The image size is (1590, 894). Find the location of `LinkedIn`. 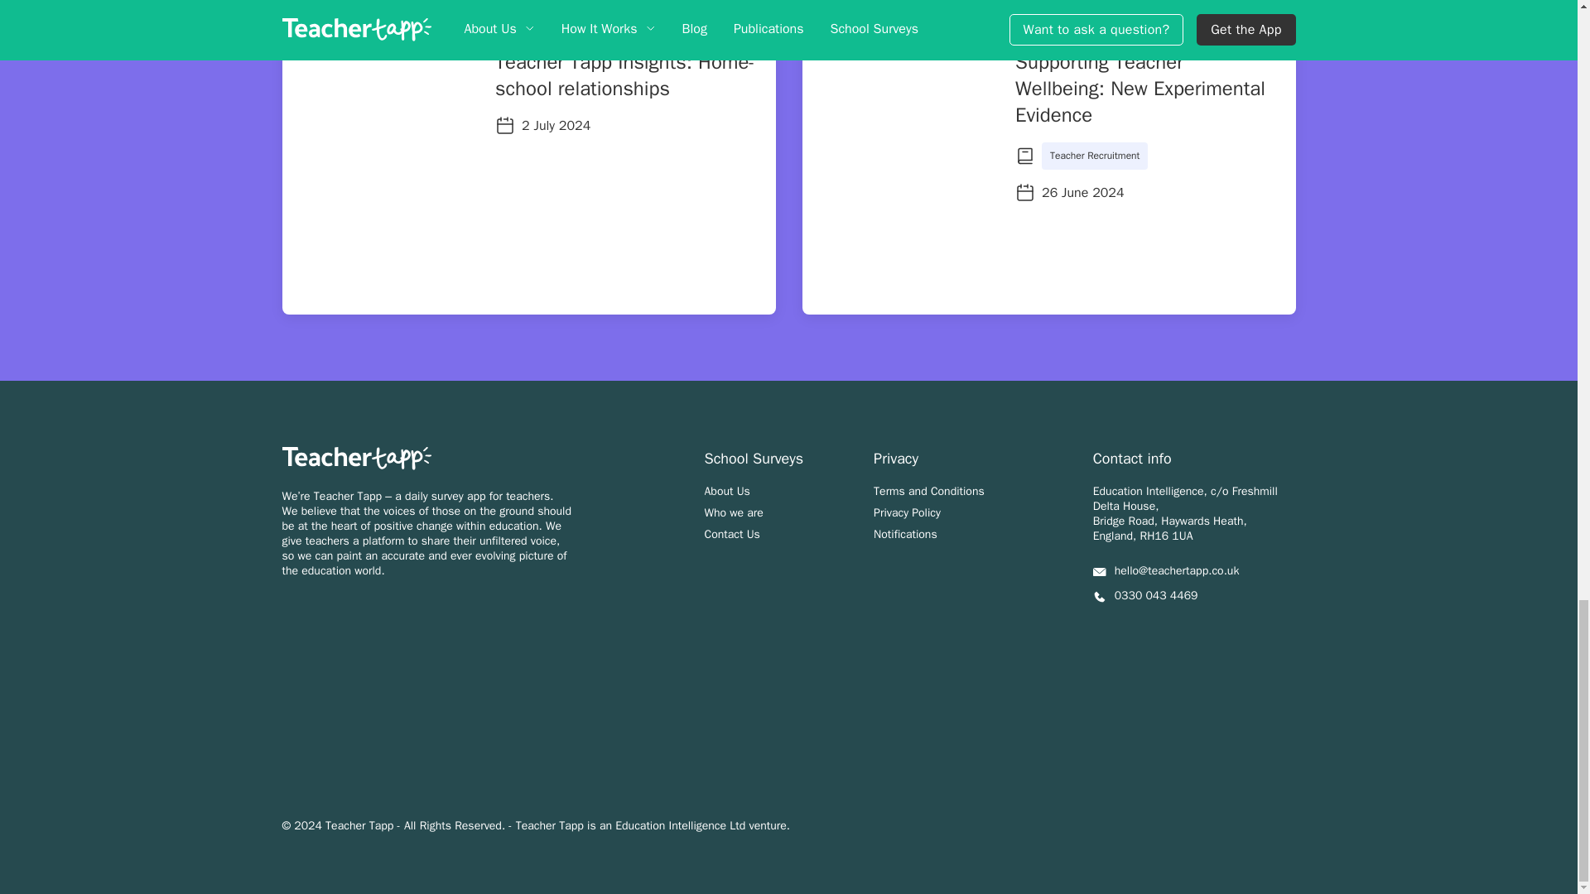

LinkedIn is located at coordinates (1136, 633).